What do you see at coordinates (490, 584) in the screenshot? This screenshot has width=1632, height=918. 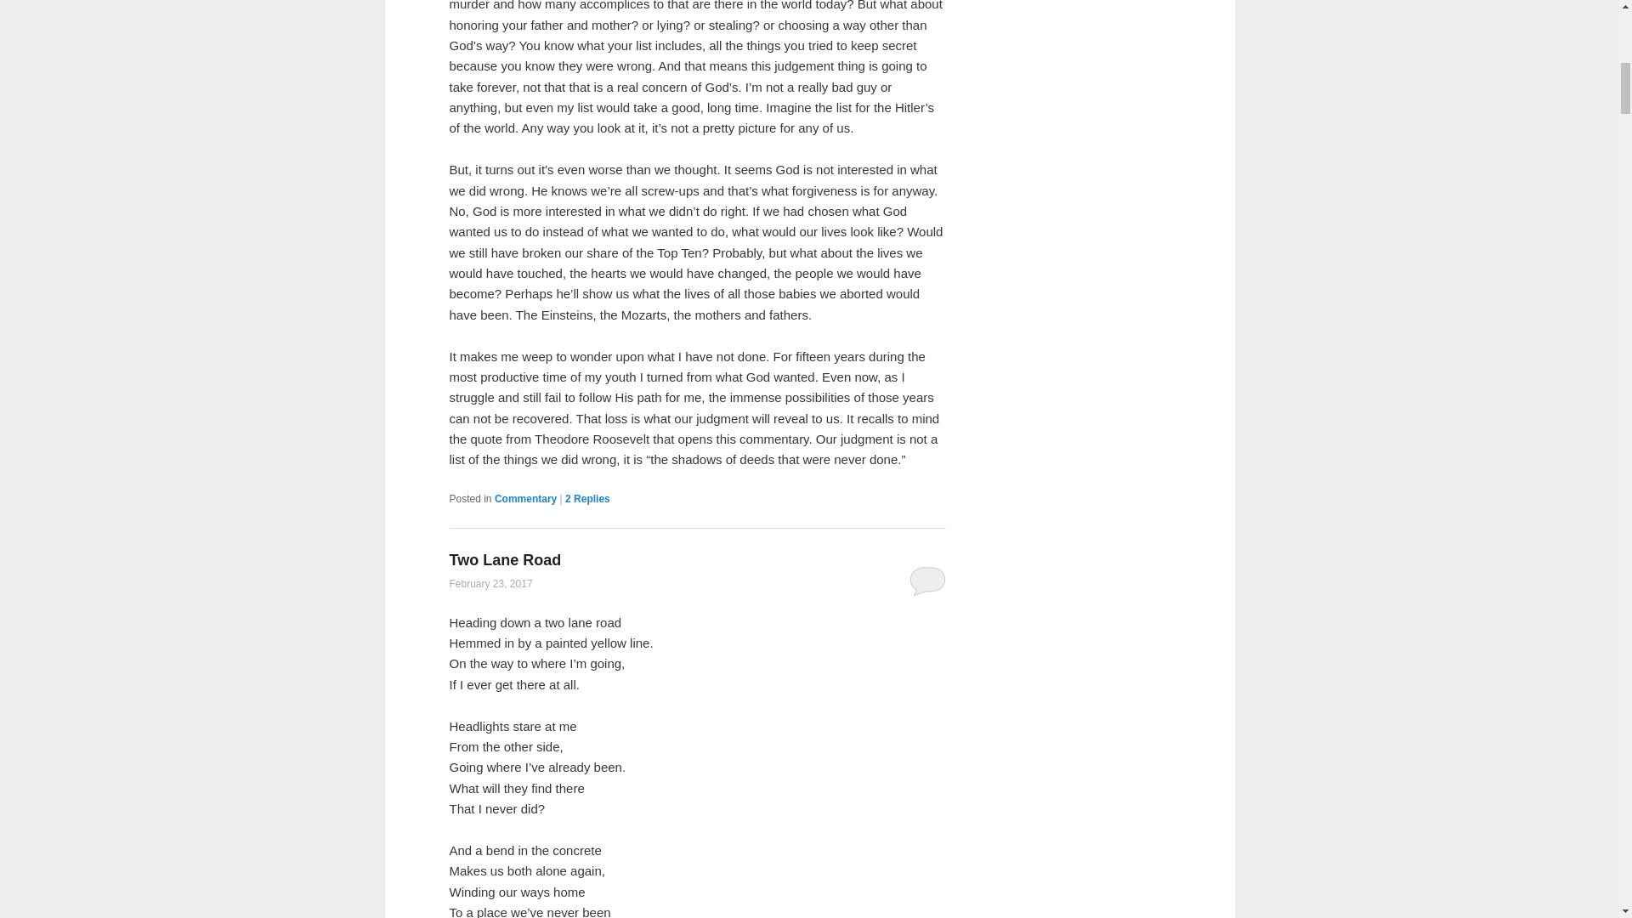 I see `February 23, 2017` at bounding box center [490, 584].